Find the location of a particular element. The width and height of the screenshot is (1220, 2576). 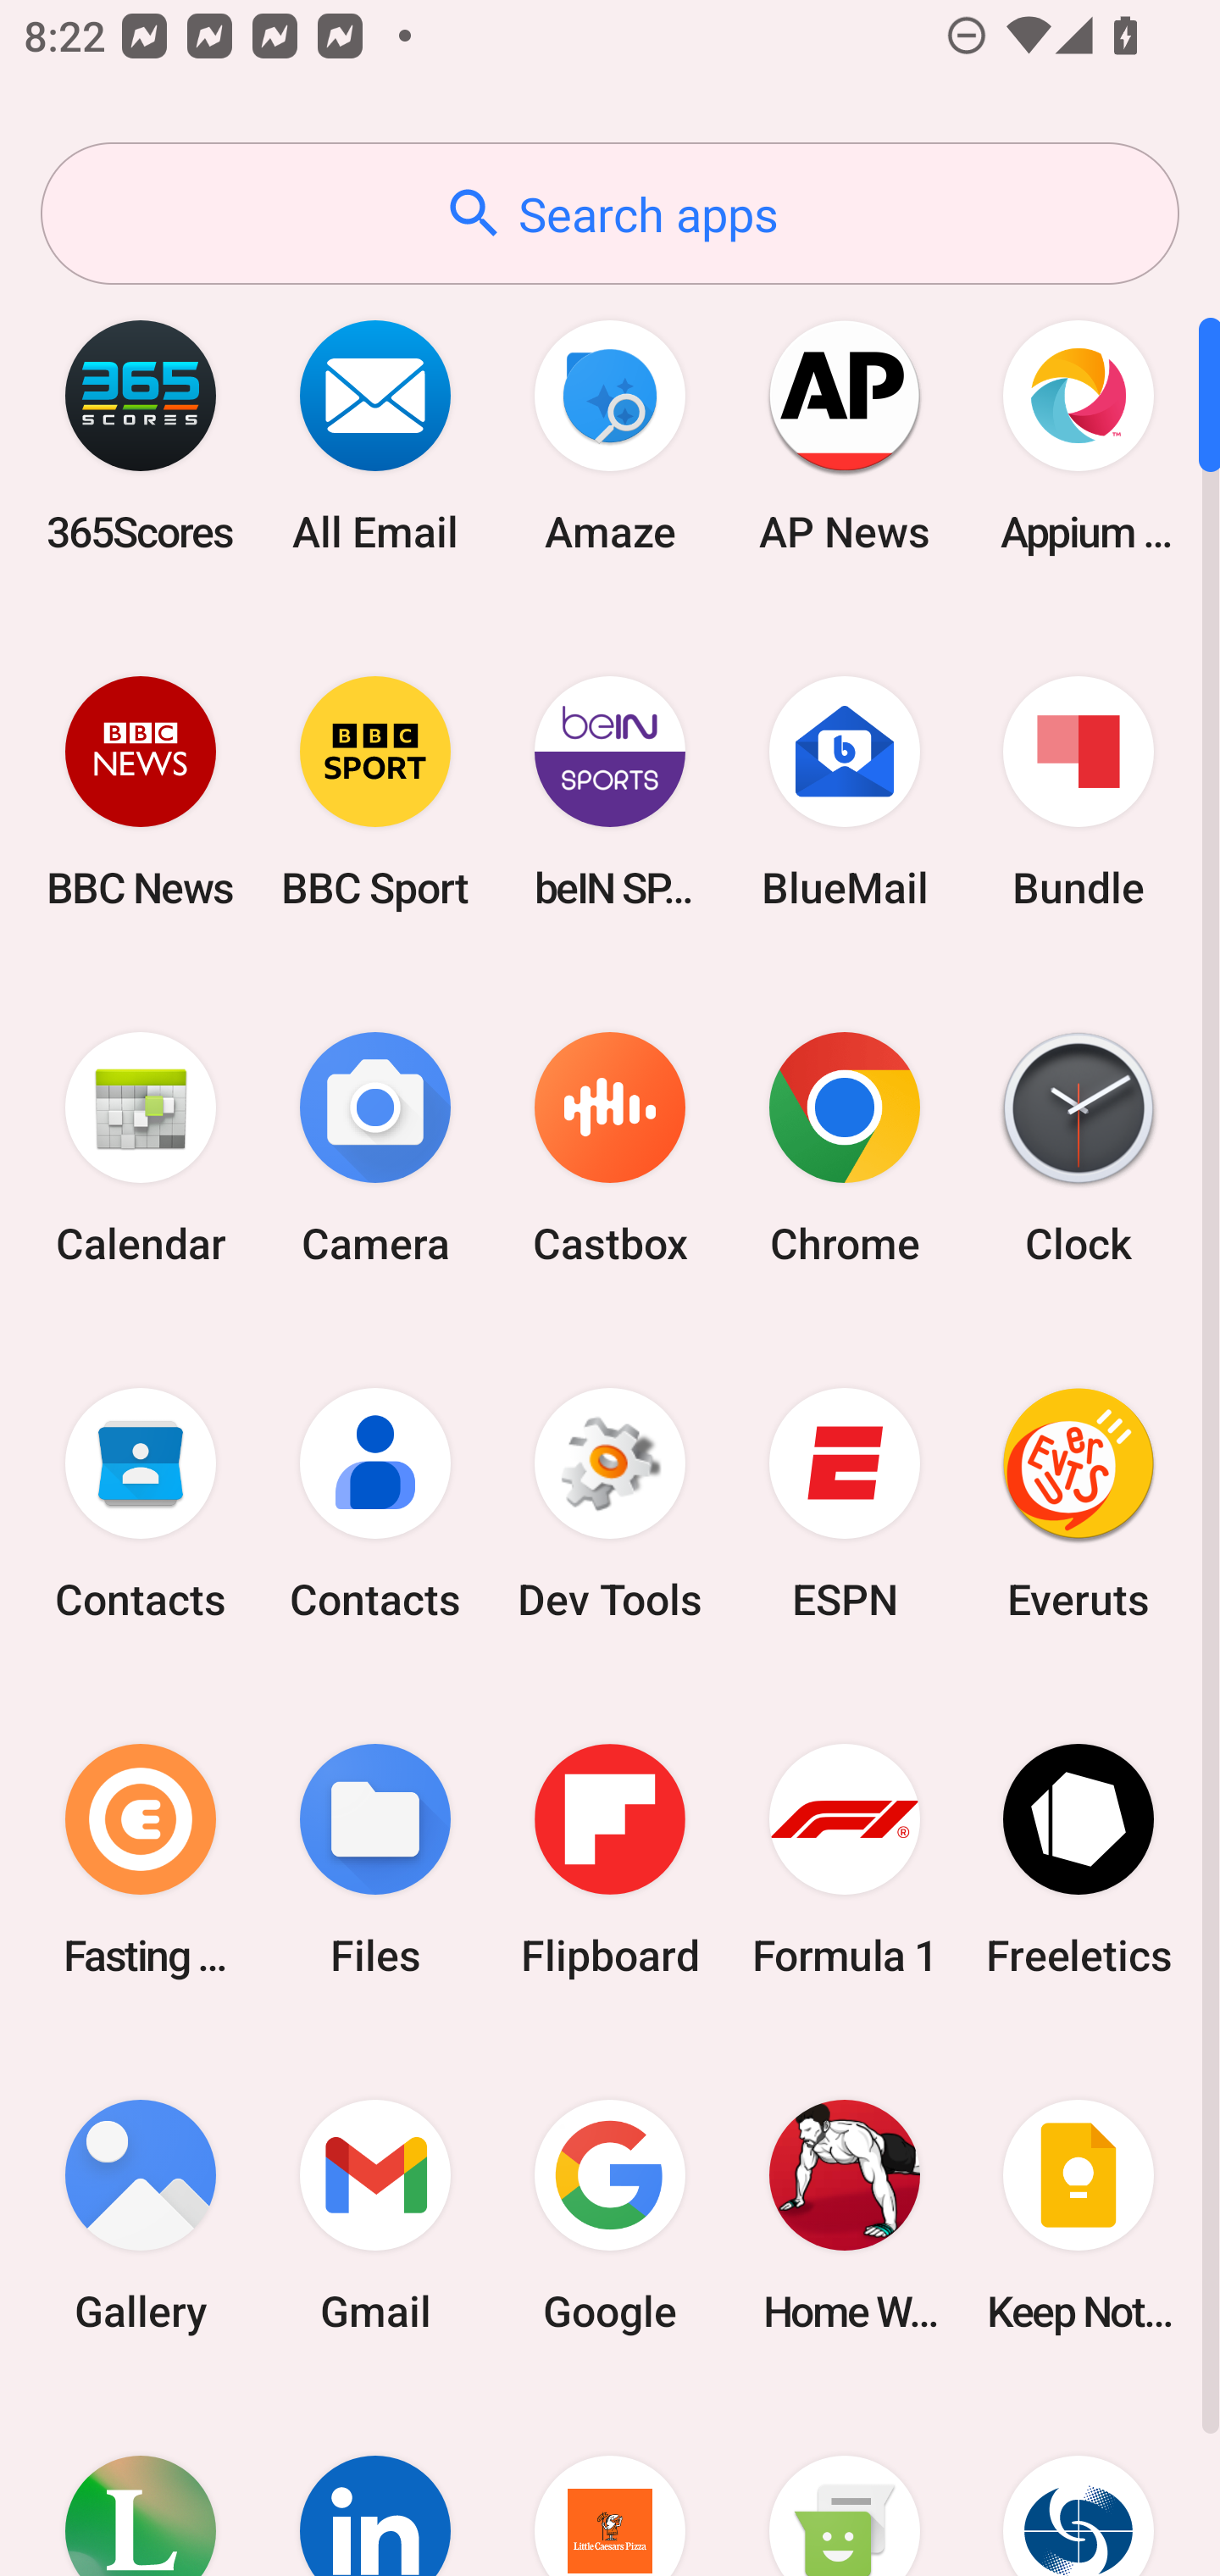

BBC Sport is located at coordinates (375, 791).